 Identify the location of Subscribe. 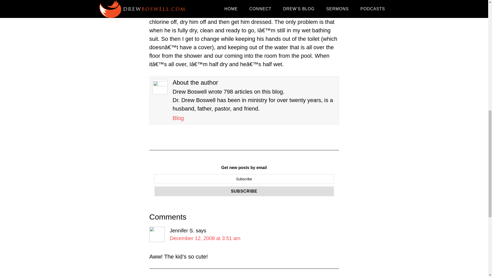
(244, 191).